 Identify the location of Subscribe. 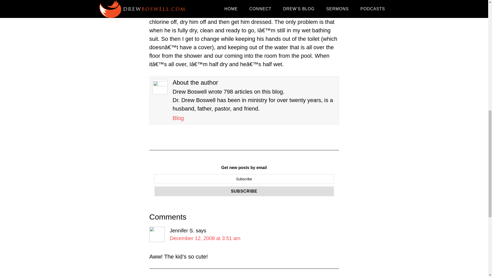
(244, 191).